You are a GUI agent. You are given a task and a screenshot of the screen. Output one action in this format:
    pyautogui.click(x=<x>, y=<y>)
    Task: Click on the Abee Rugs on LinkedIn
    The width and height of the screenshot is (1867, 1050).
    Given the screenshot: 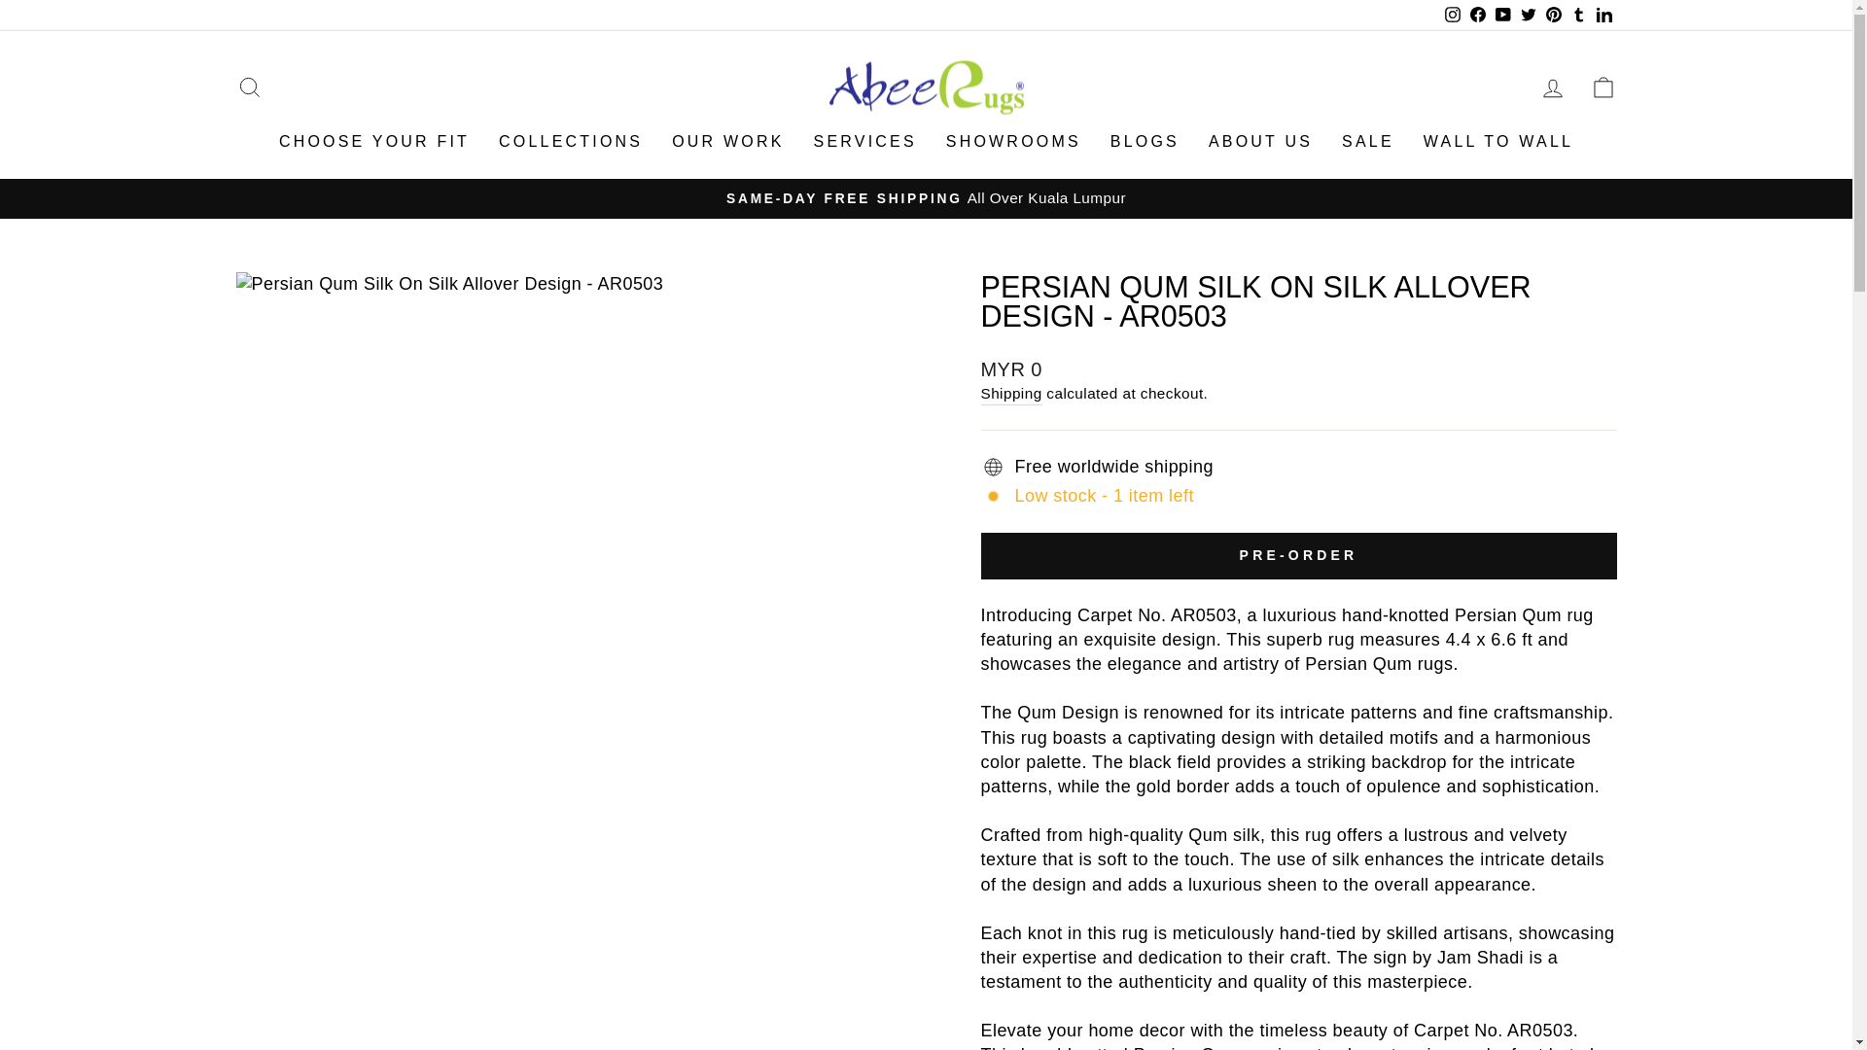 What is the action you would take?
    pyautogui.click(x=1603, y=16)
    